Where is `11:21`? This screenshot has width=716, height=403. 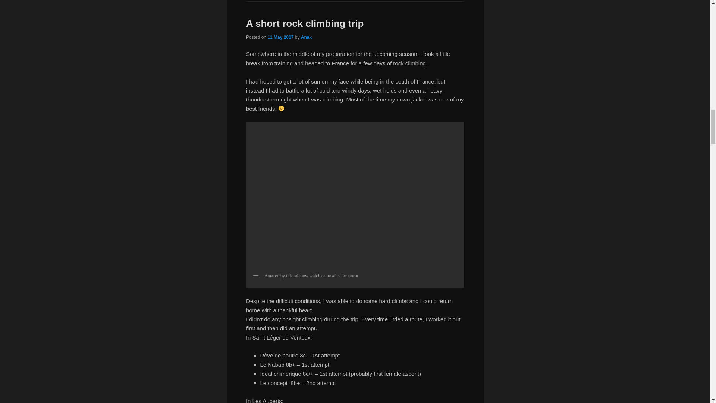 11:21 is located at coordinates (280, 37).